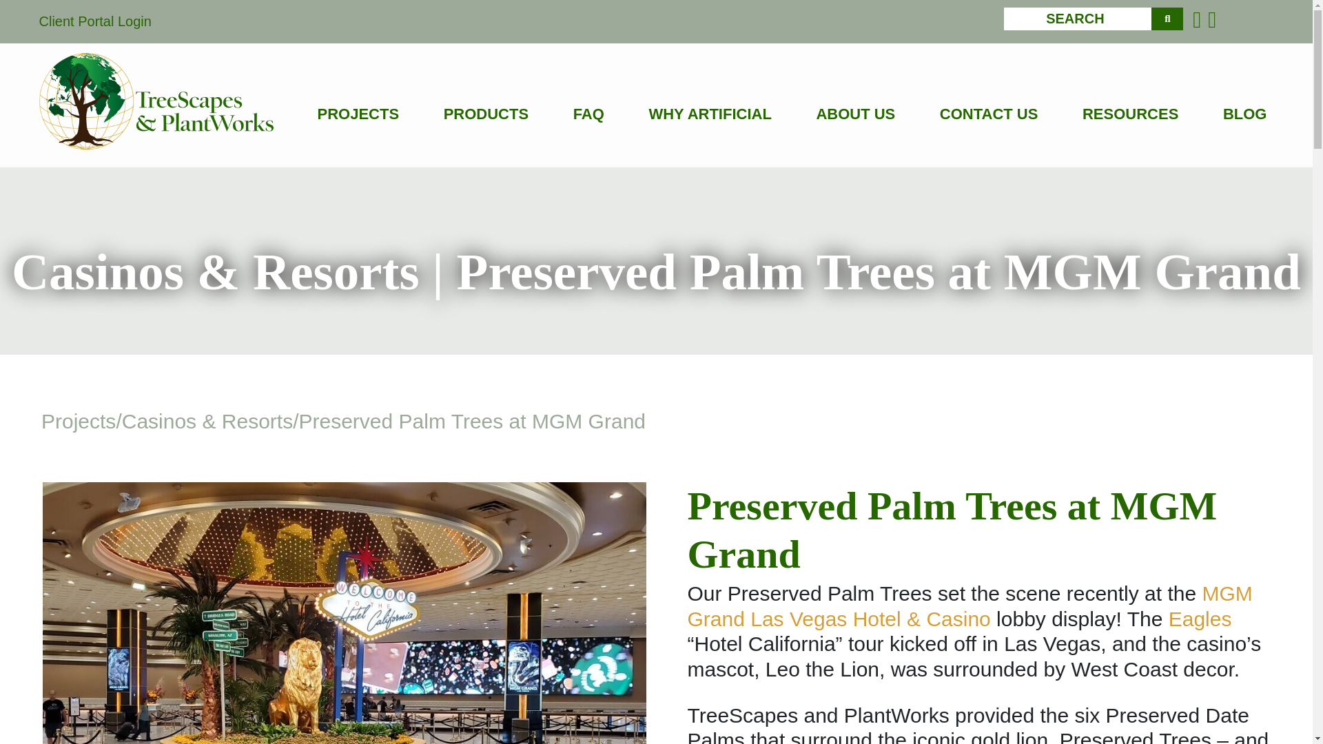  Describe the element at coordinates (1167, 19) in the screenshot. I see `Search` at that location.